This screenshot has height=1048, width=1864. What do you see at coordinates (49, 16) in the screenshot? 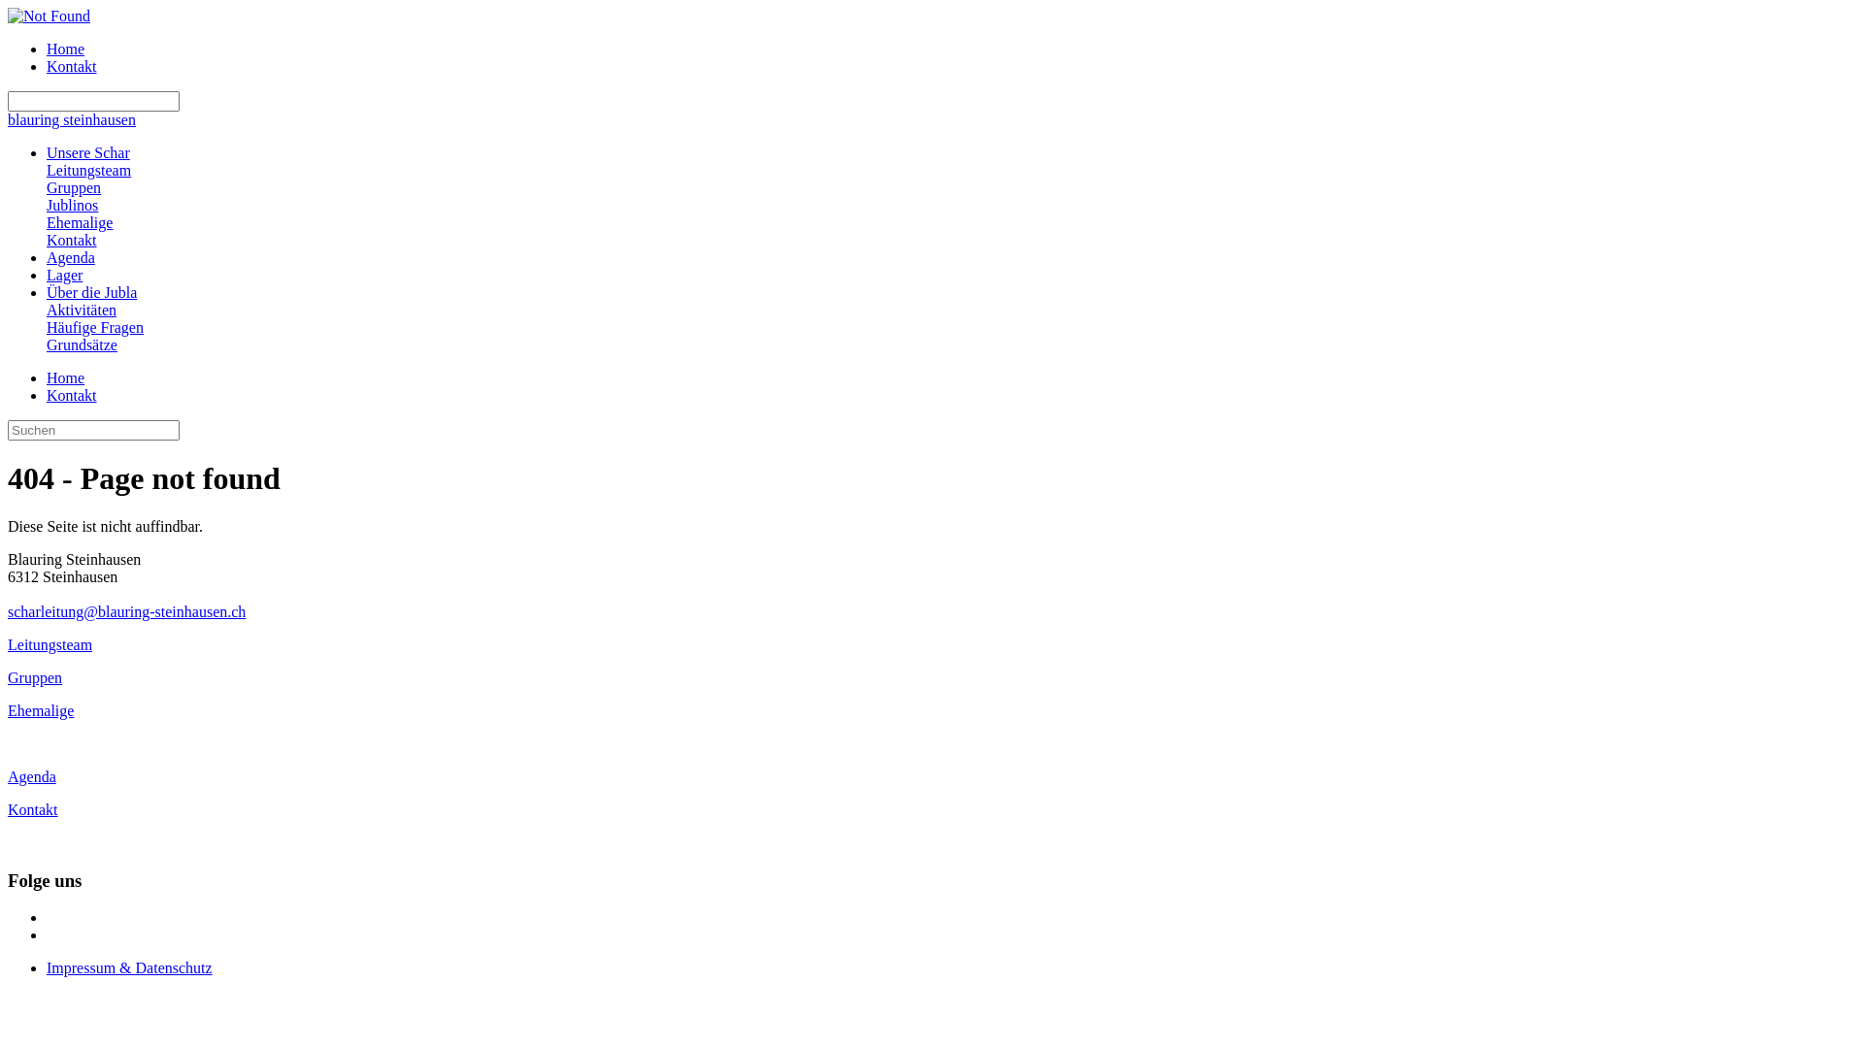
I see `Not Found` at bounding box center [49, 16].